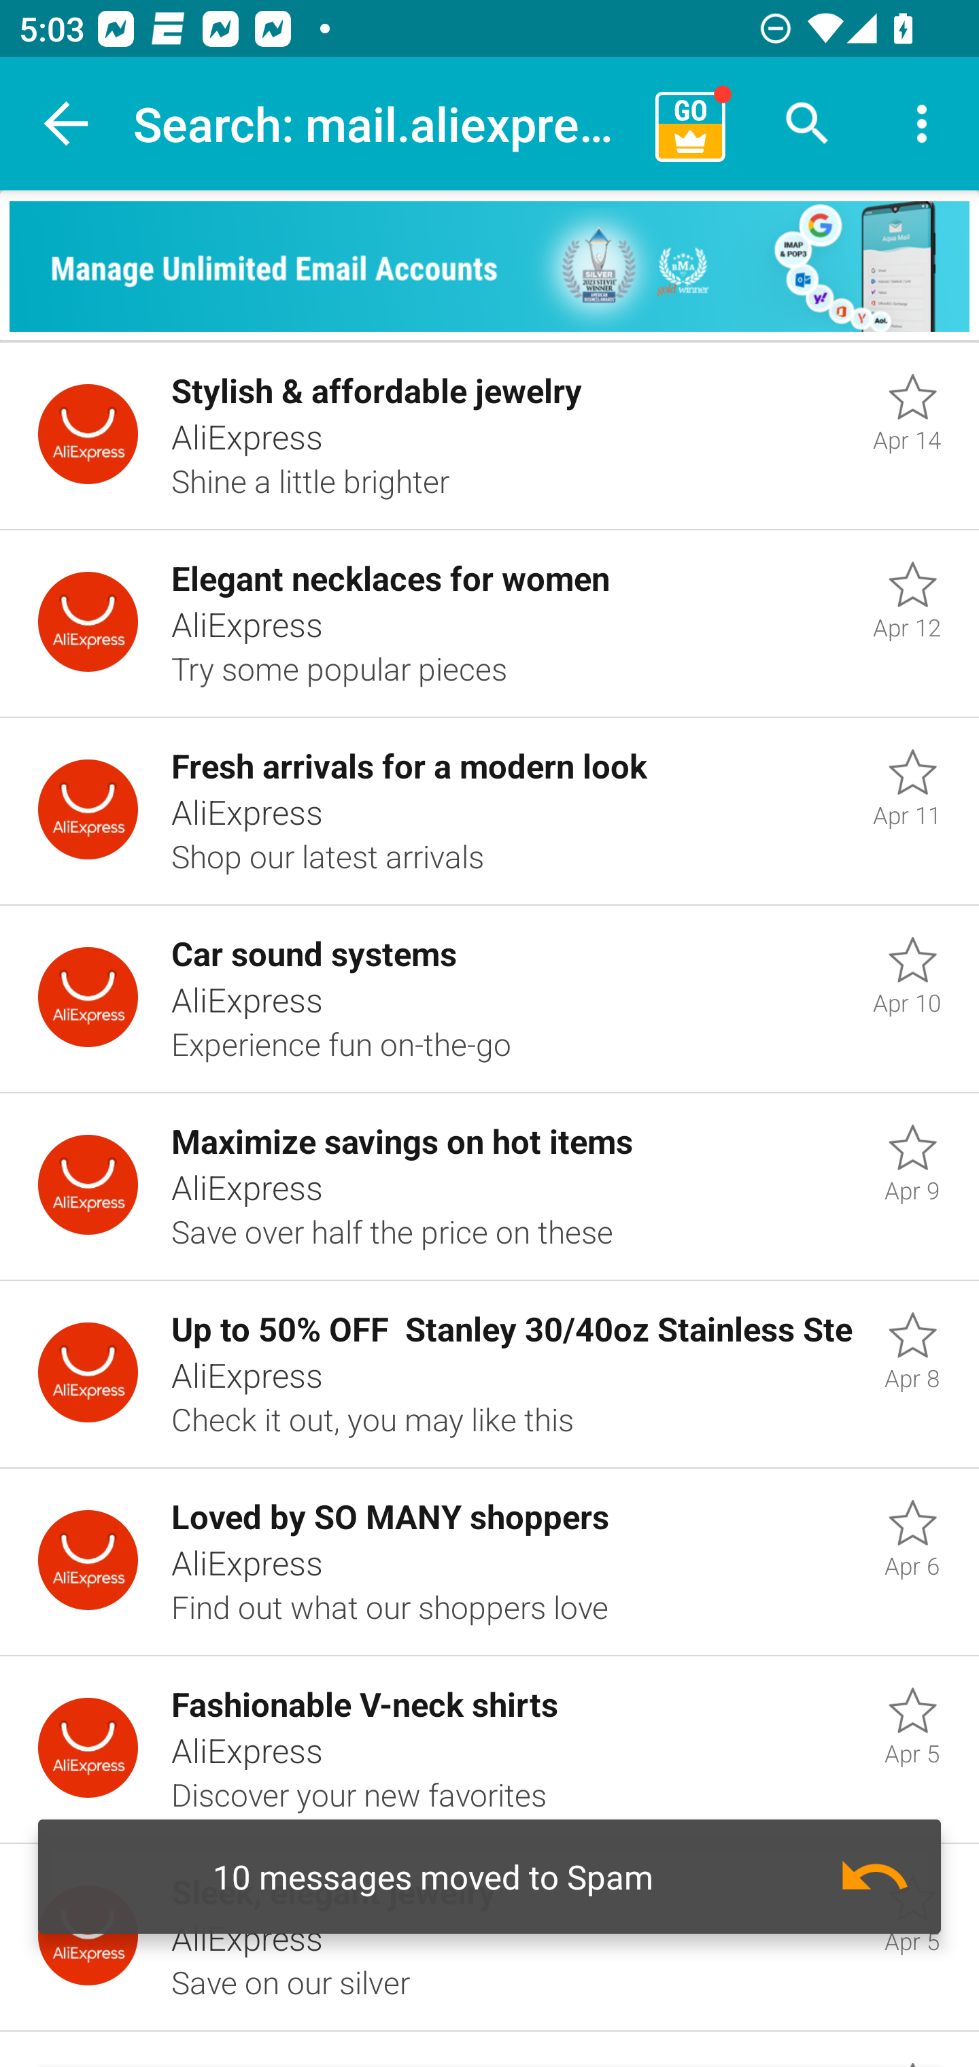 The image size is (979, 2067). I want to click on Undo 10 messages moved to Spam, so click(489, 1877).